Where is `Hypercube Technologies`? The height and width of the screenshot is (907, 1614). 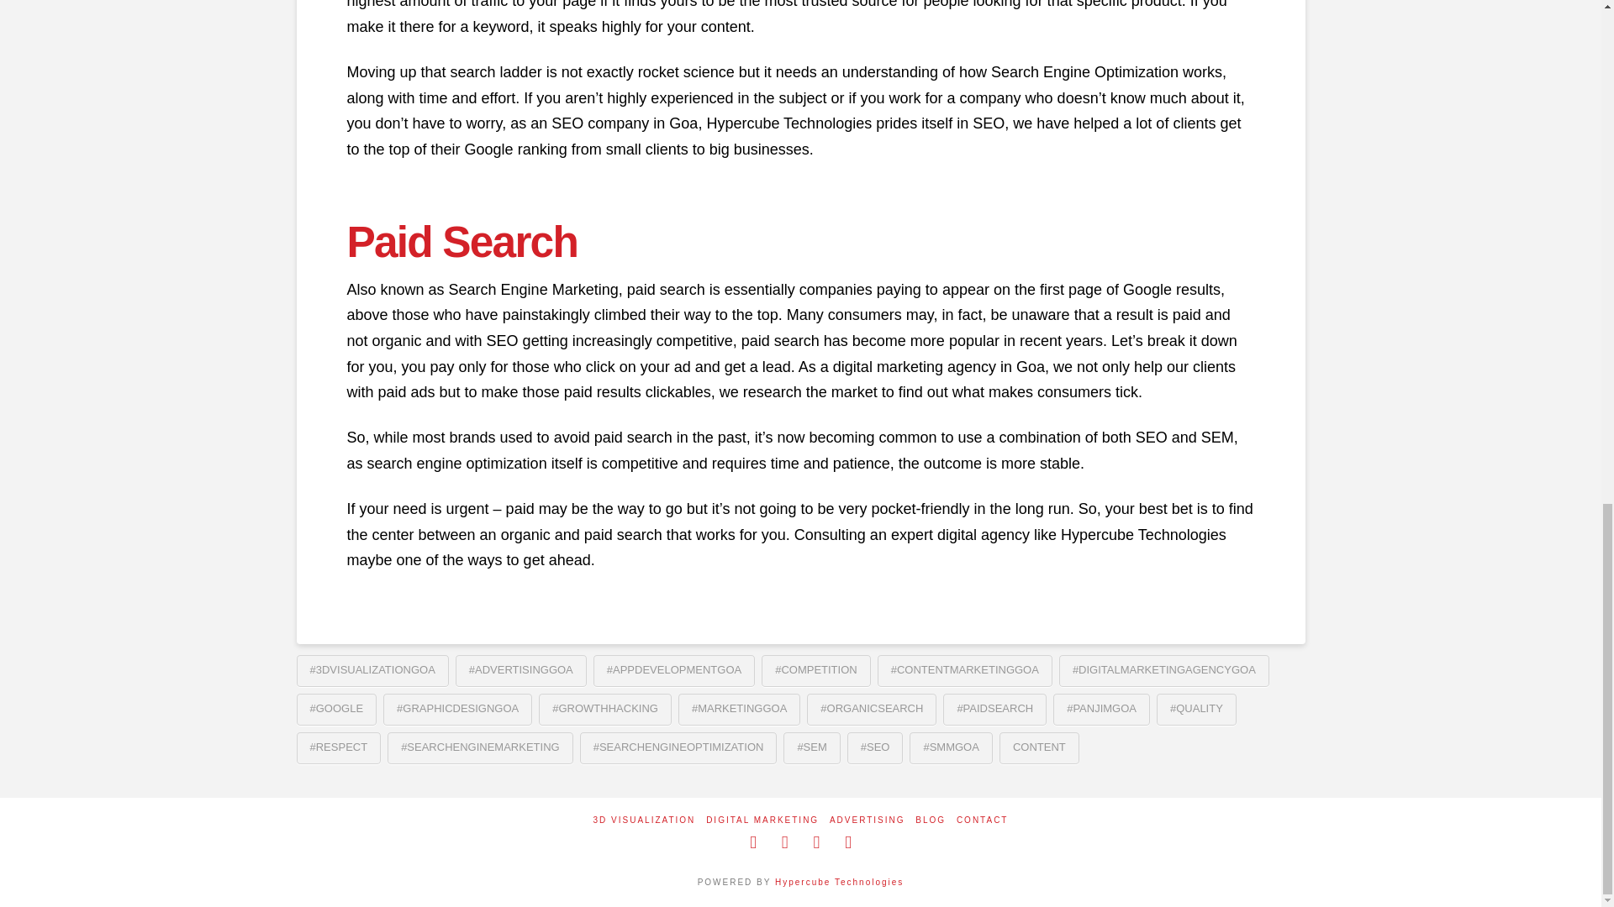
Hypercube Technologies is located at coordinates (839, 882).